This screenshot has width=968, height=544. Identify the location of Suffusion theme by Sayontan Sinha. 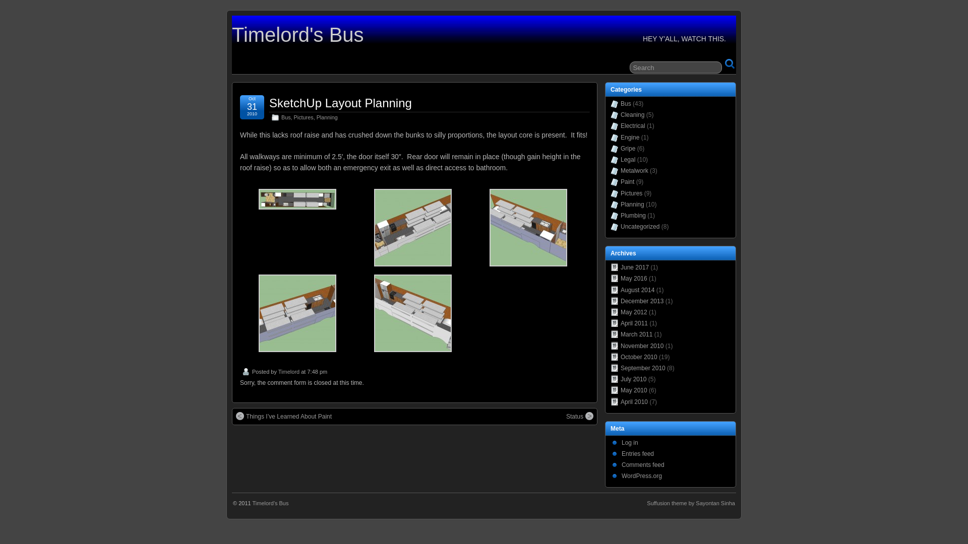
(691, 503).